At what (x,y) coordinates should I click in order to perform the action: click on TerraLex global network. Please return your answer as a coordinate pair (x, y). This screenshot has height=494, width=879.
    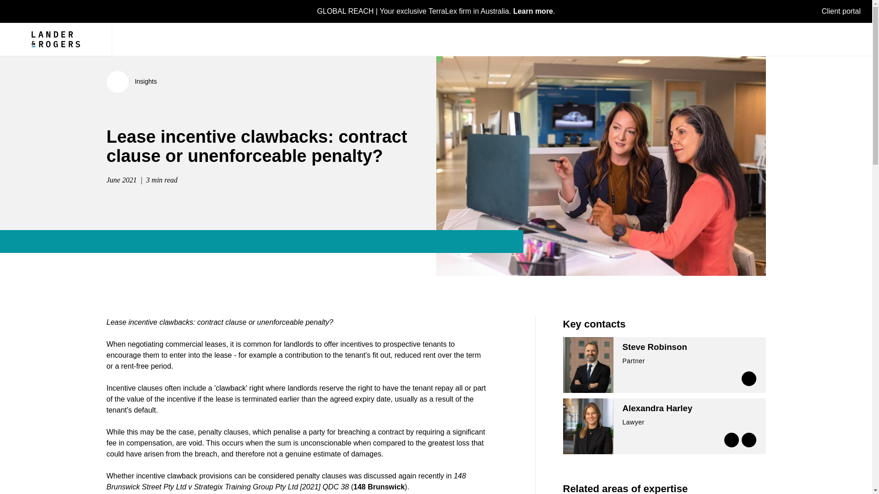
    Looking at the image, I should click on (436, 11).